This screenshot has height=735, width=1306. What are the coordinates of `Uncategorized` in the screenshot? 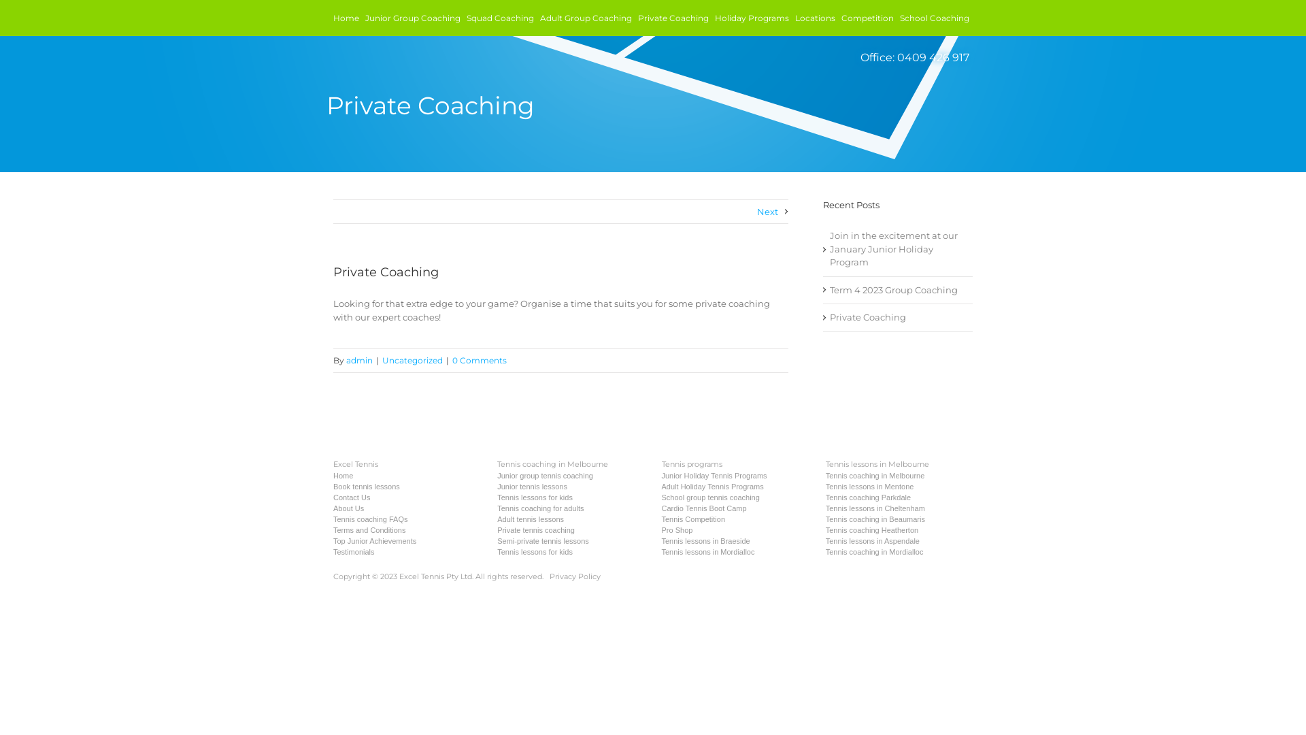 It's located at (412, 361).